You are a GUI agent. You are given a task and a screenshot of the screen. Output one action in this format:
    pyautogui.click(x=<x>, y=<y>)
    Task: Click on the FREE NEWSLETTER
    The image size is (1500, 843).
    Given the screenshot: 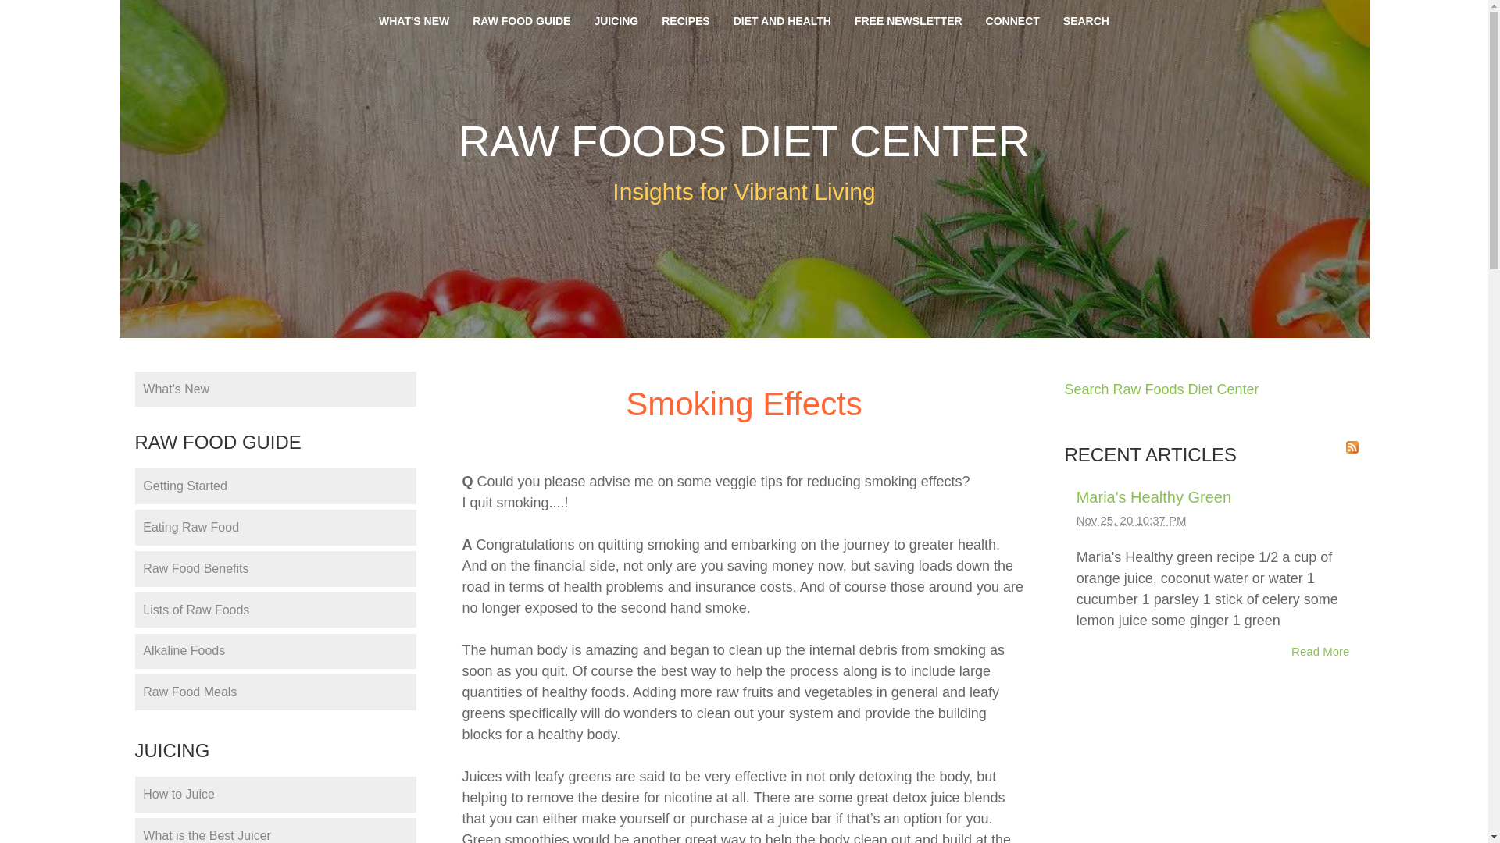 What is the action you would take?
    pyautogui.click(x=908, y=20)
    